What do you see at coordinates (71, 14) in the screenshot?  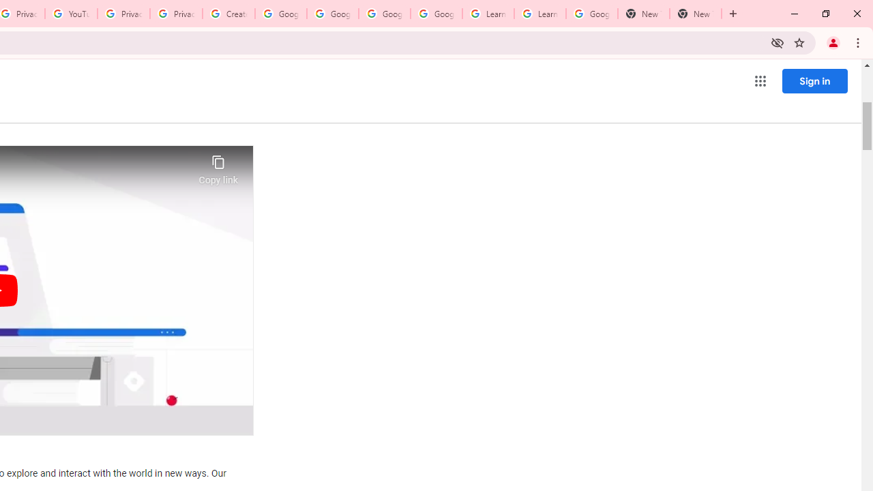 I see `YouTube` at bounding box center [71, 14].